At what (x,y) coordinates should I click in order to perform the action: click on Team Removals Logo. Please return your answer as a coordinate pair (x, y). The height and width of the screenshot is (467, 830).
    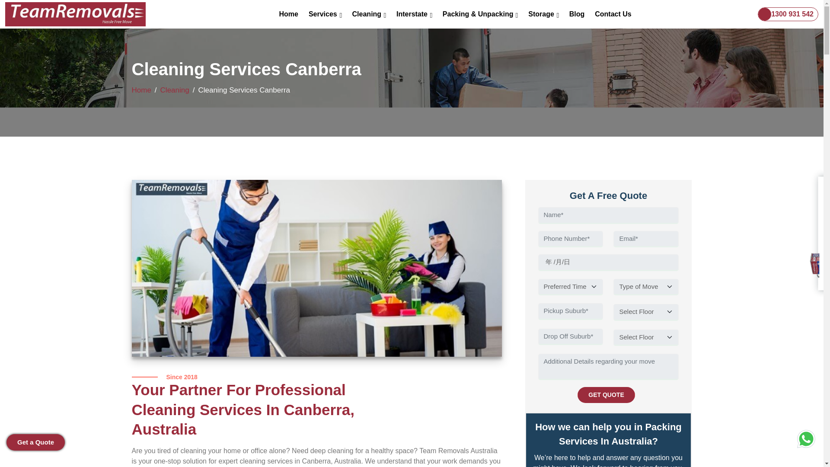
    Looking at the image, I should click on (75, 14).